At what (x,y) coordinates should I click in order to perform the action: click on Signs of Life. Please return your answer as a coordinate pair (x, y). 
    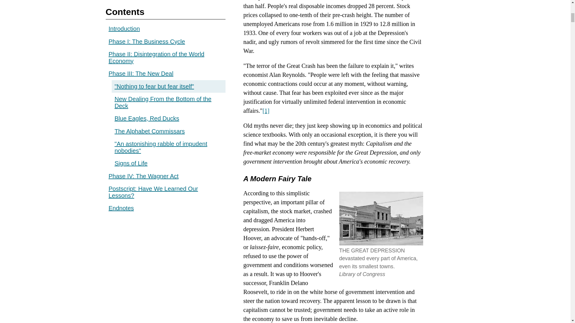
    Looking at the image, I should click on (131, 79).